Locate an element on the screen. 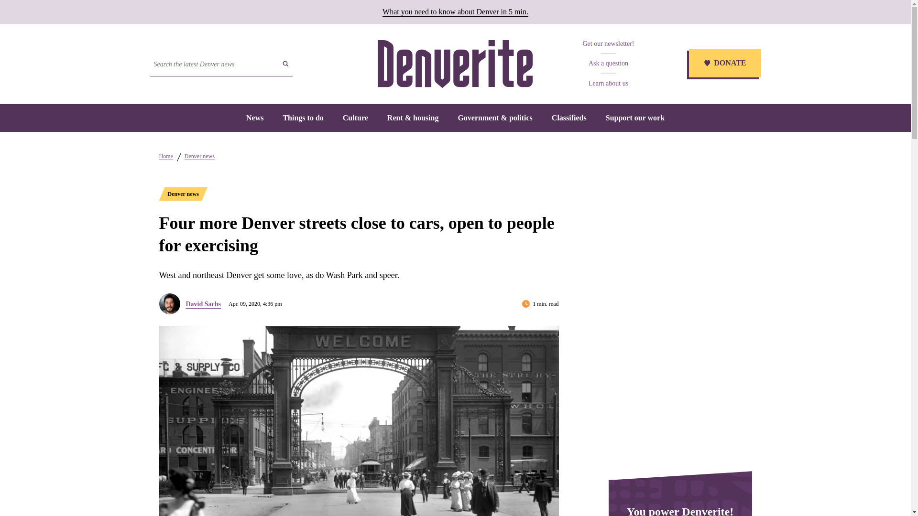 This screenshot has height=516, width=918. Home is located at coordinates (165, 156).